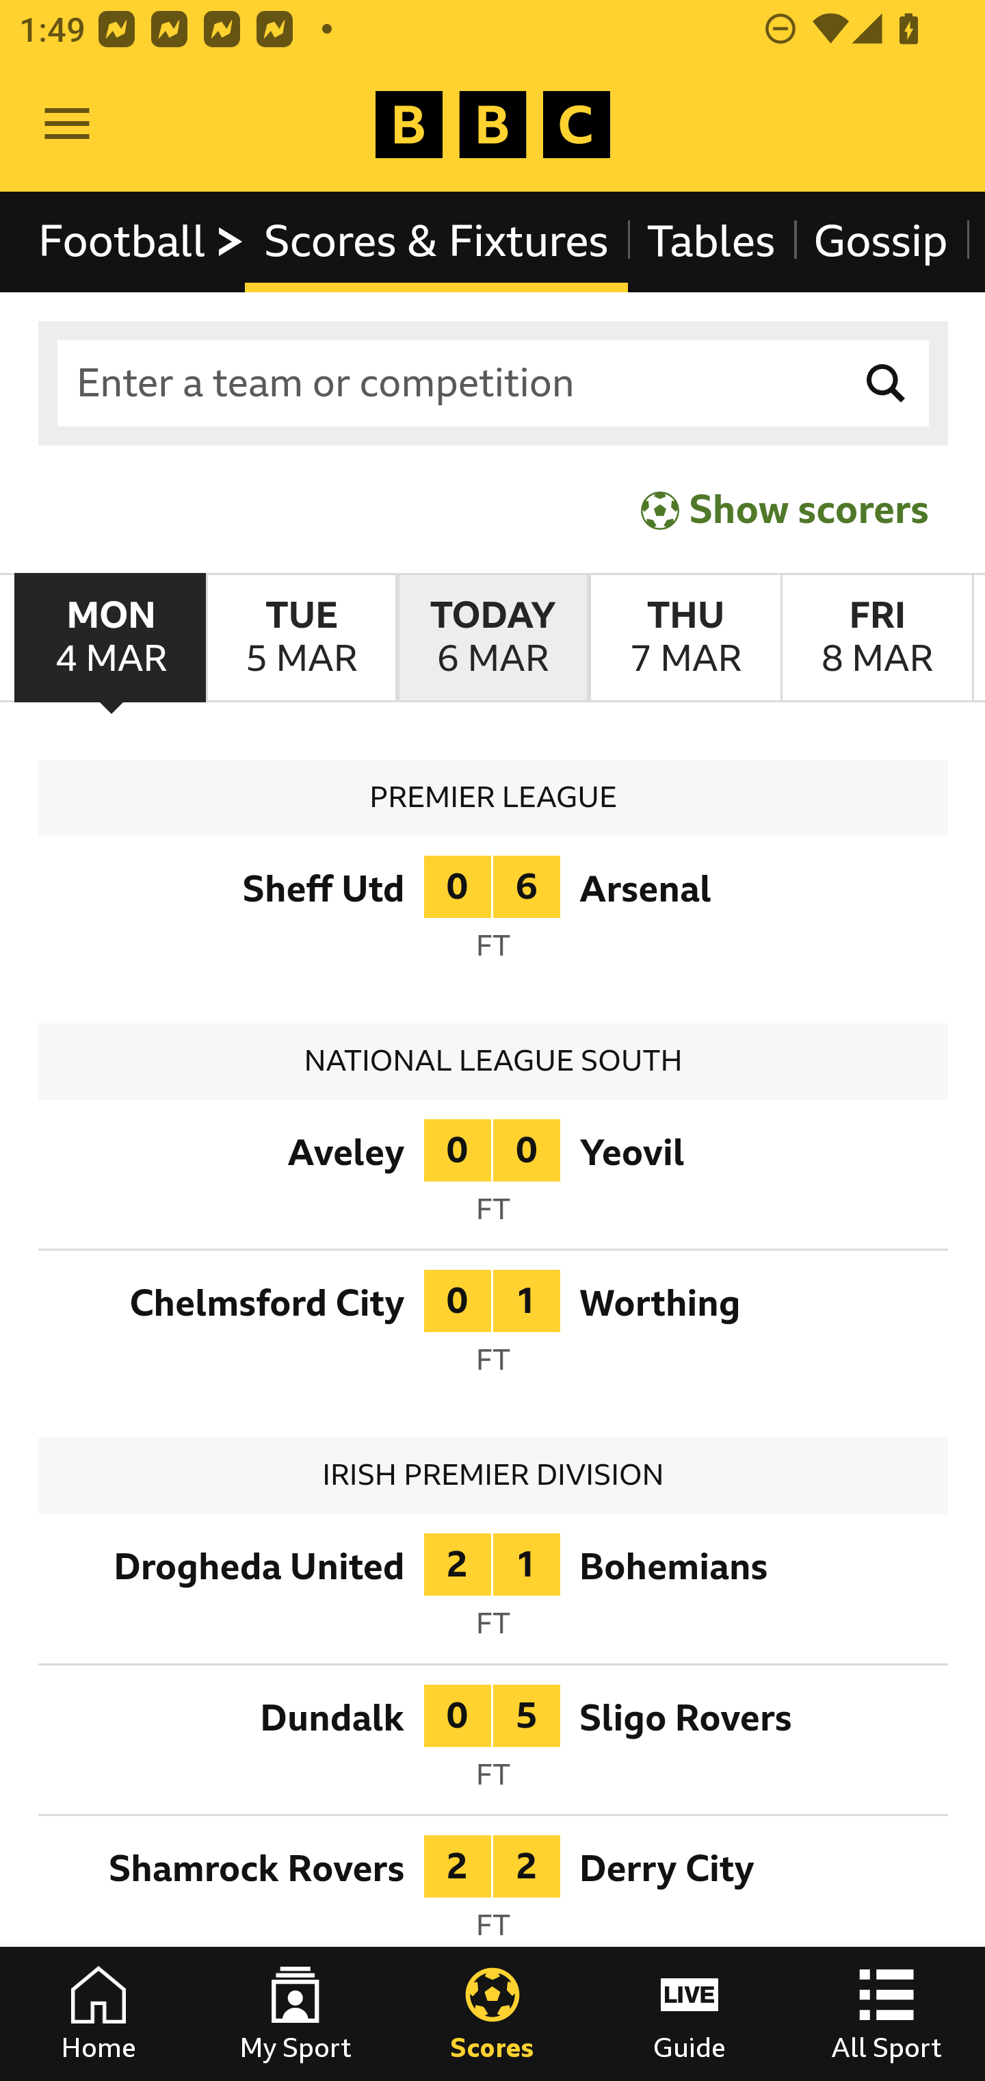 Image resolution: width=985 pixels, height=2081 pixels. I want to click on TodayMarch 6th Today March 6th, so click(492, 638).